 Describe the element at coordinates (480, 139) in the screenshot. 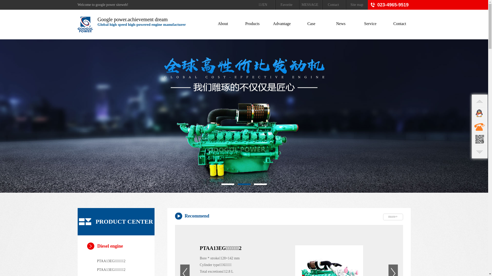

I see `qr` at that location.